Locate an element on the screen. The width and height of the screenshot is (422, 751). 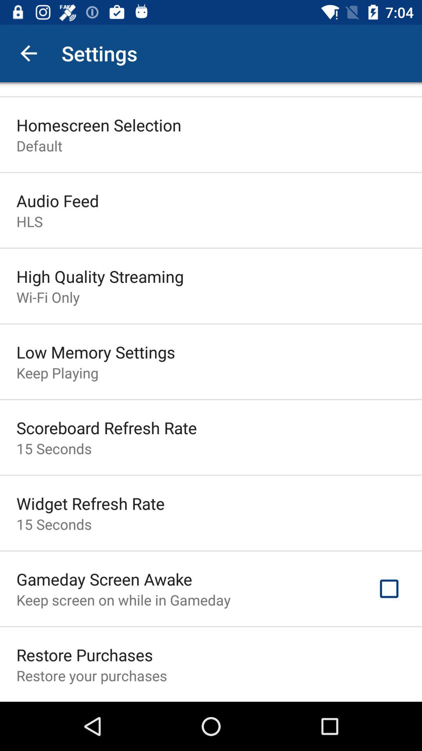
turn on keep screen on item is located at coordinates (123, 600).